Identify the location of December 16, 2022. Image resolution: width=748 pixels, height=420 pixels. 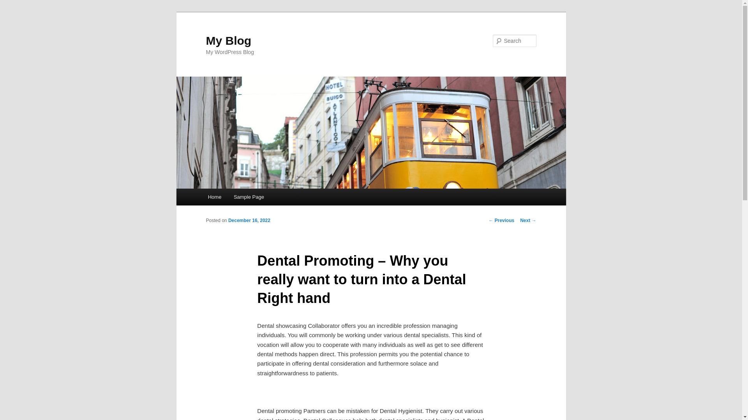
(249, 220).